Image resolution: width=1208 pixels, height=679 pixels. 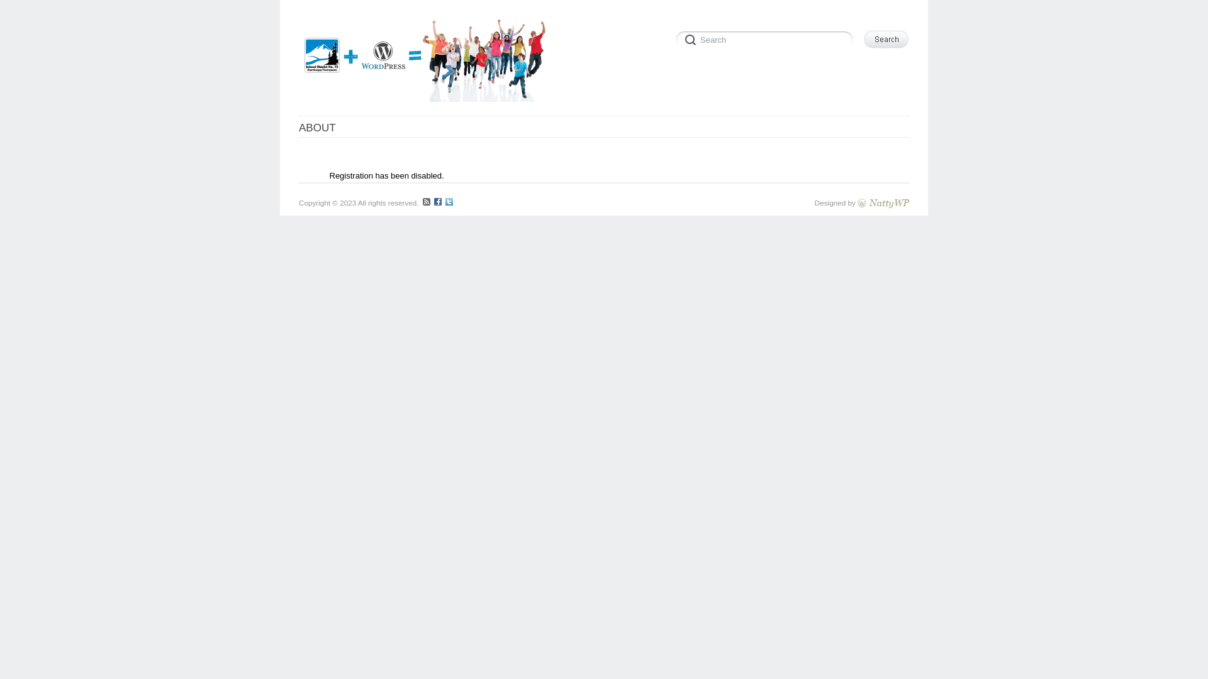 I want to click on NattyWP, so click(x=883, y=202).